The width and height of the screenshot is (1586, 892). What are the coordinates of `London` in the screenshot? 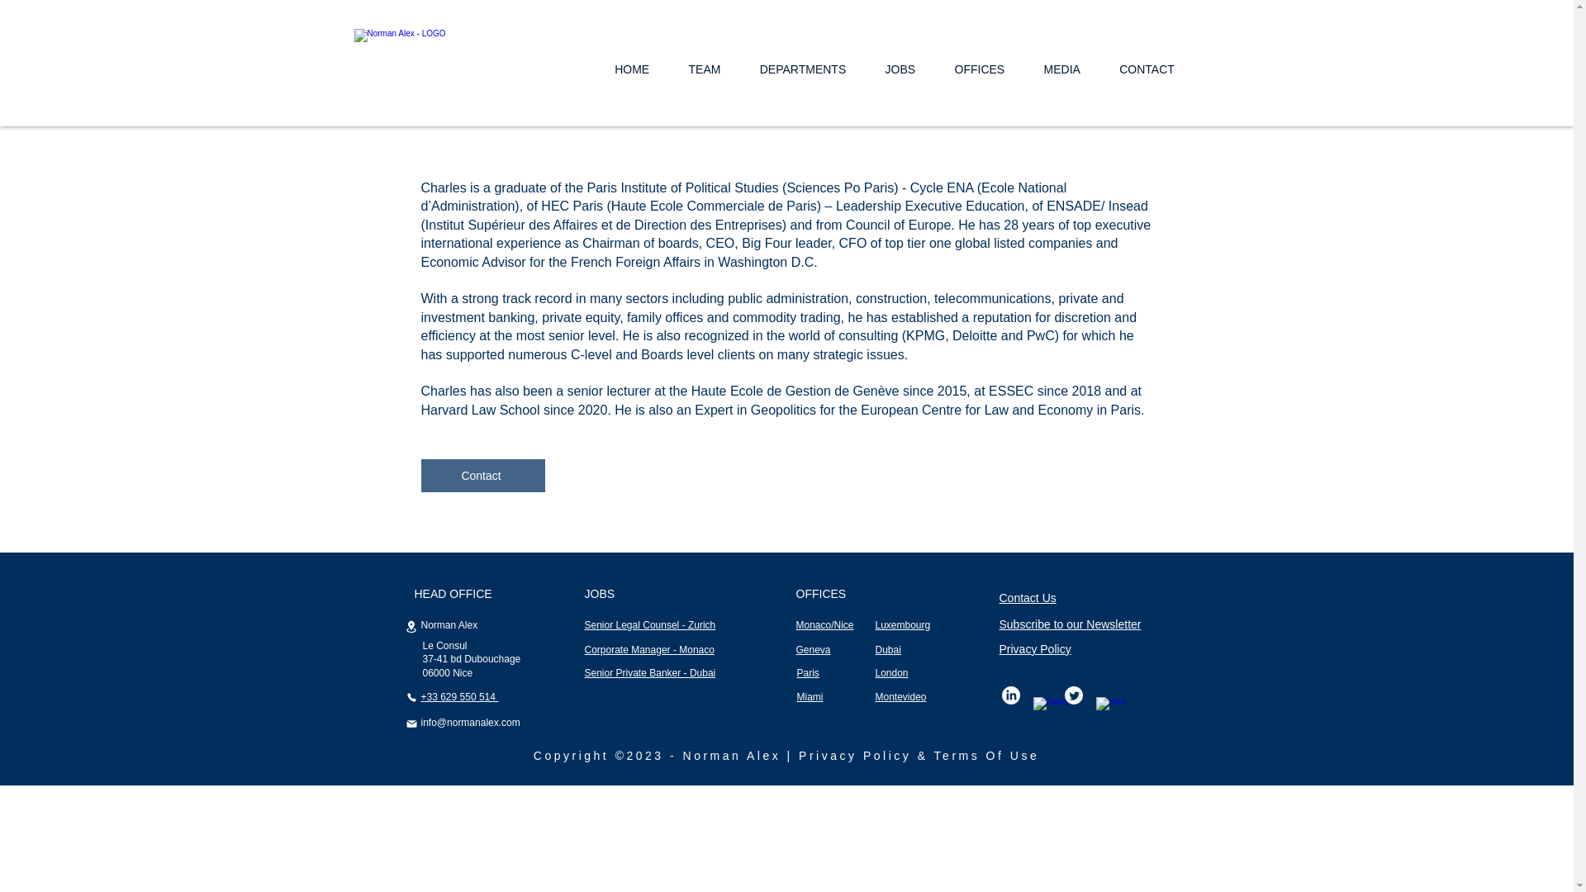 It's located at (892, 672).